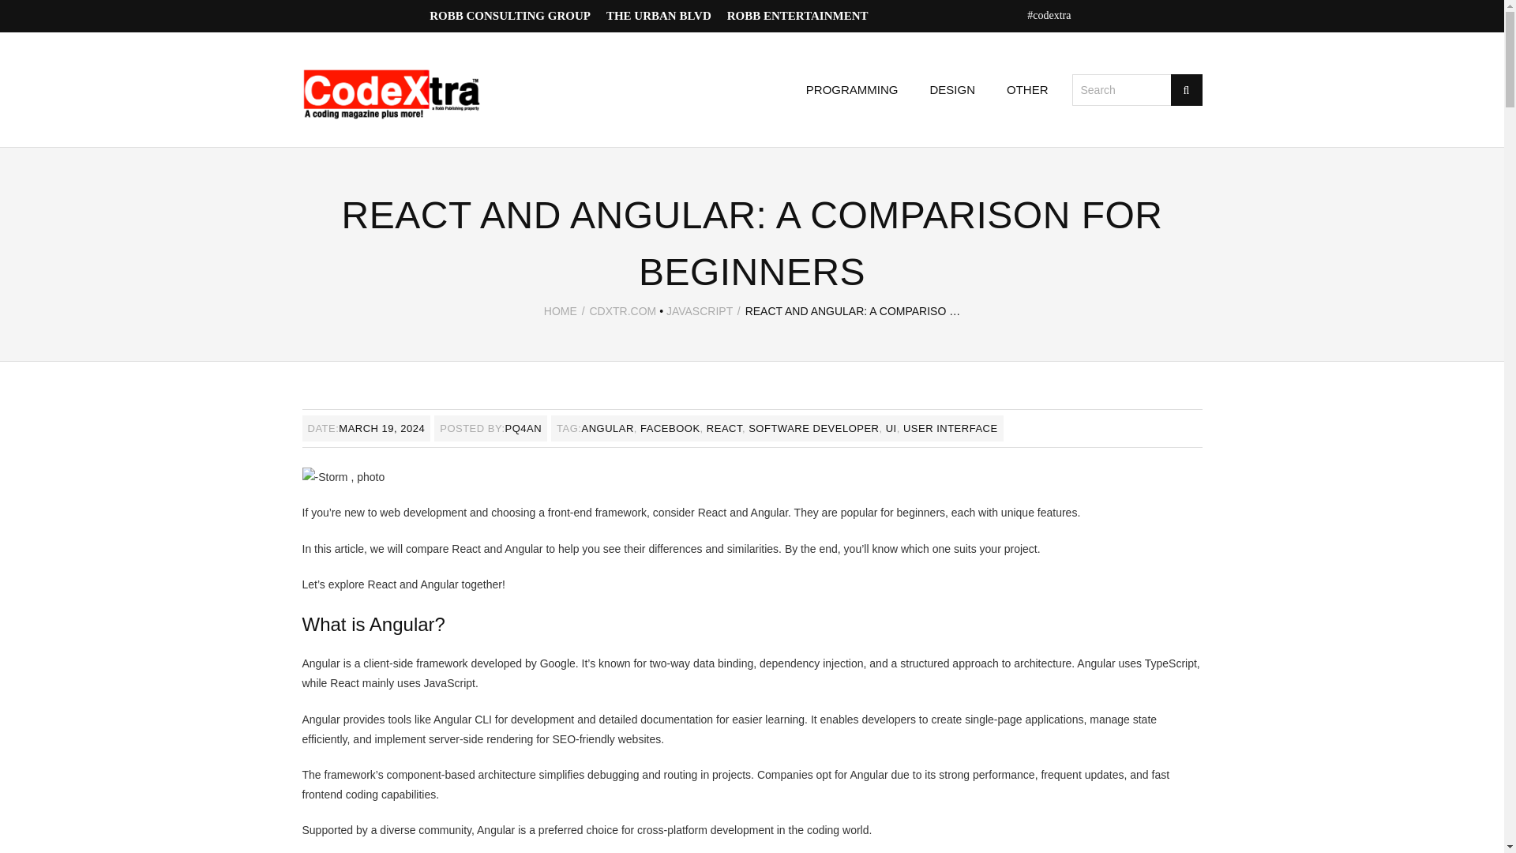 The height and width of the screenshot is (853, 1516). Describe the element at coordinates (523, 428) in the screenshot. I see `View all posts by pq4an` at that location.